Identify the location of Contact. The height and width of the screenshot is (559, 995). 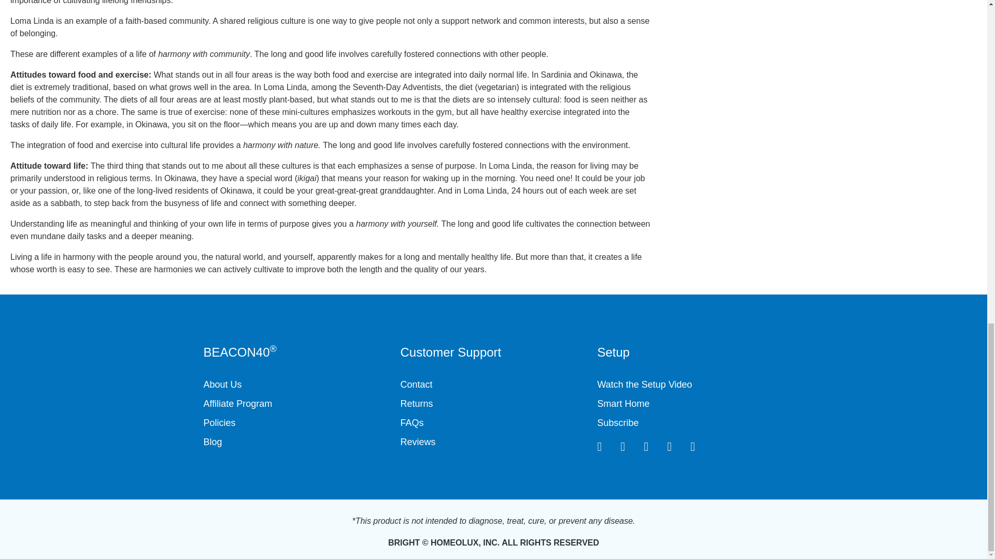
(493, 385).